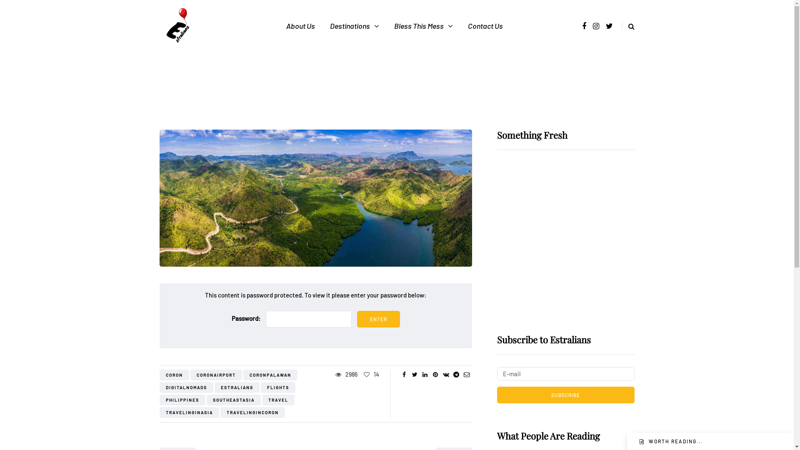  Describe the element at coordinates (237, 387) in the screenshot. I see `ESTRALIANS` at that location.